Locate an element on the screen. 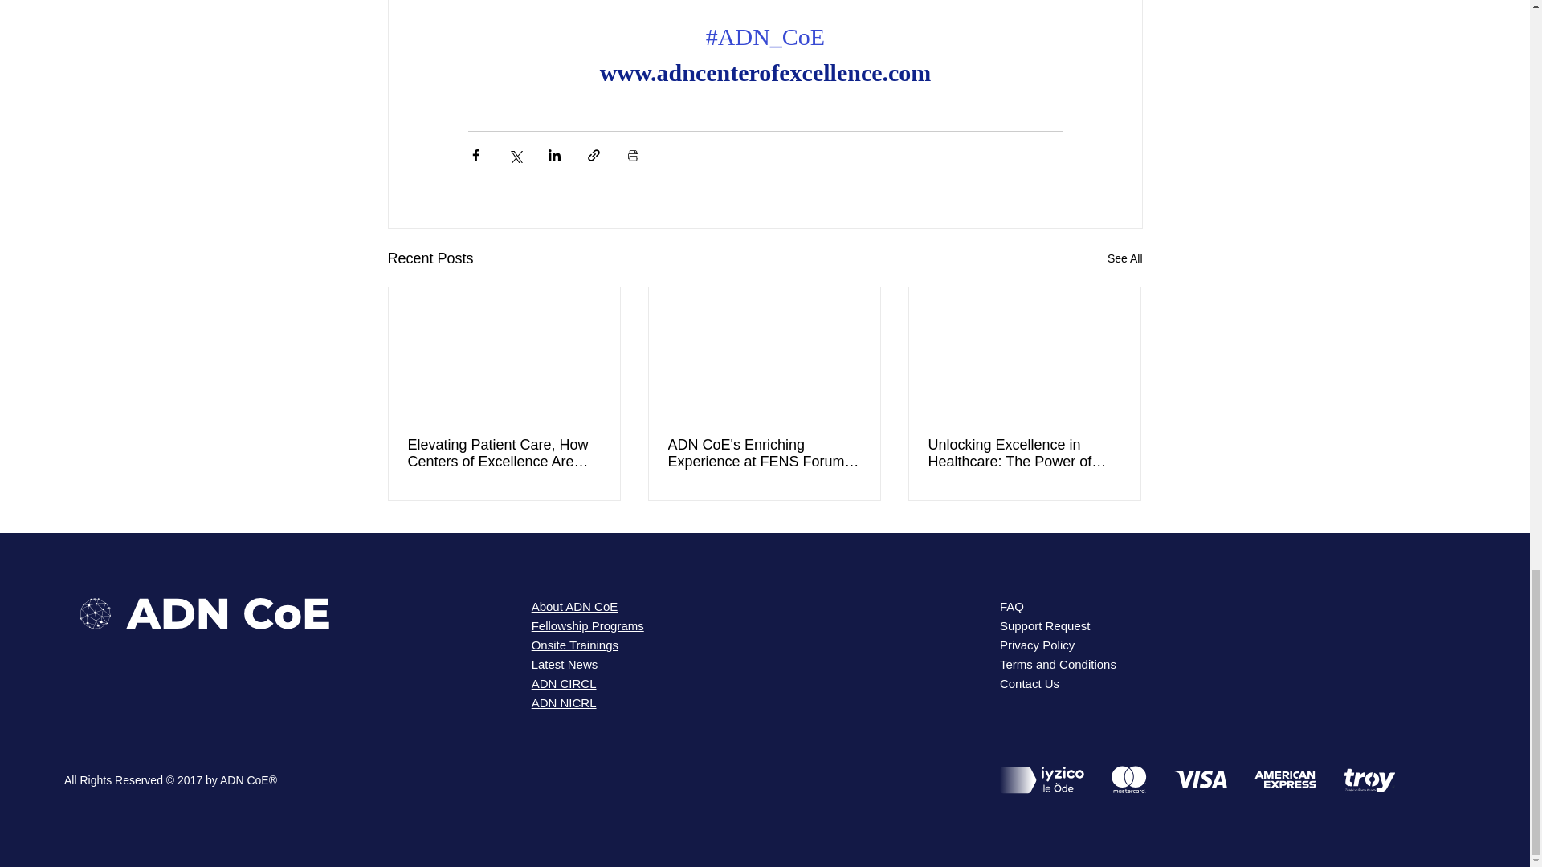 The width and height of the screenshot is (1542, 867). Terms and Conditions is located at coordinates (1058, 663).